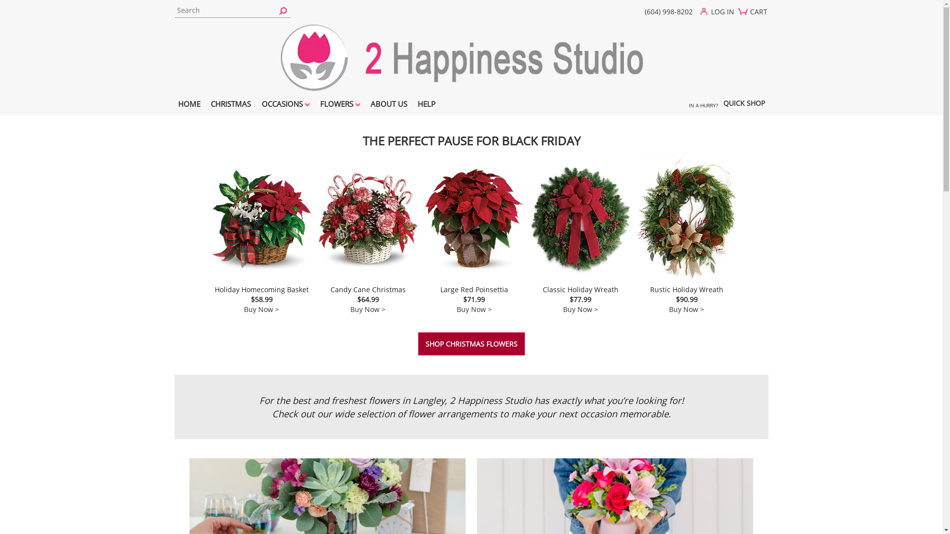 This screenshot has height=534, width=950. I want to click on Rustic Holiday Wreath
$90.99
Buy Now >, so click(687, 236).